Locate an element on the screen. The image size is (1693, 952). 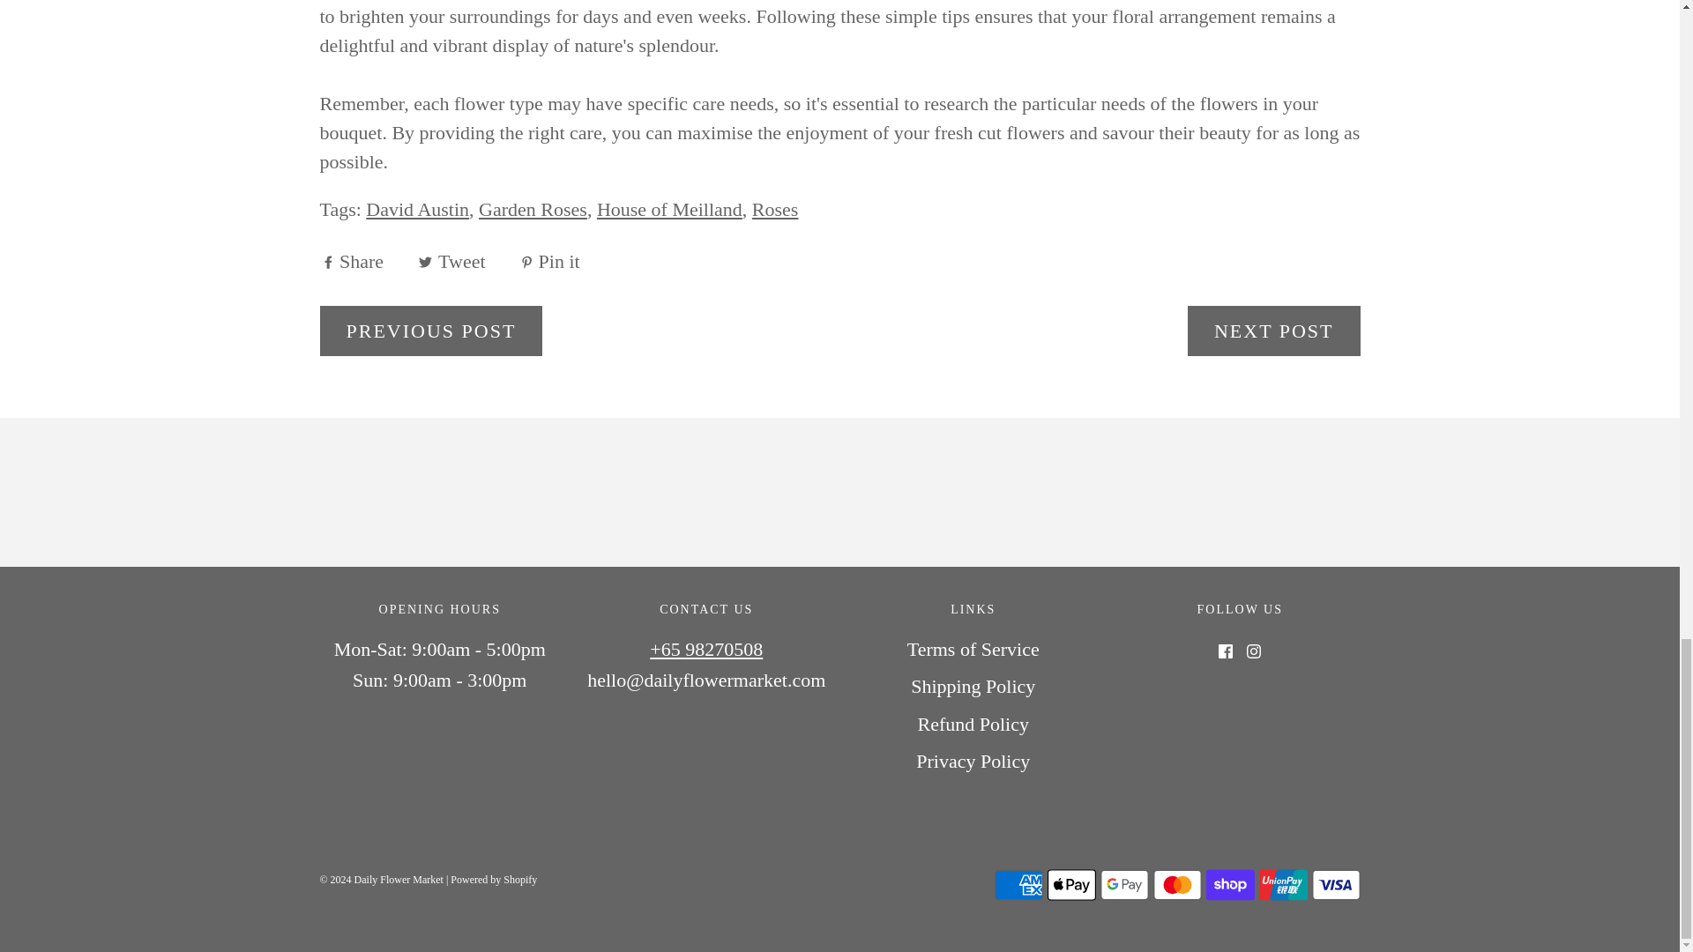
Shop Pay is located at coordinates (1229, 884).